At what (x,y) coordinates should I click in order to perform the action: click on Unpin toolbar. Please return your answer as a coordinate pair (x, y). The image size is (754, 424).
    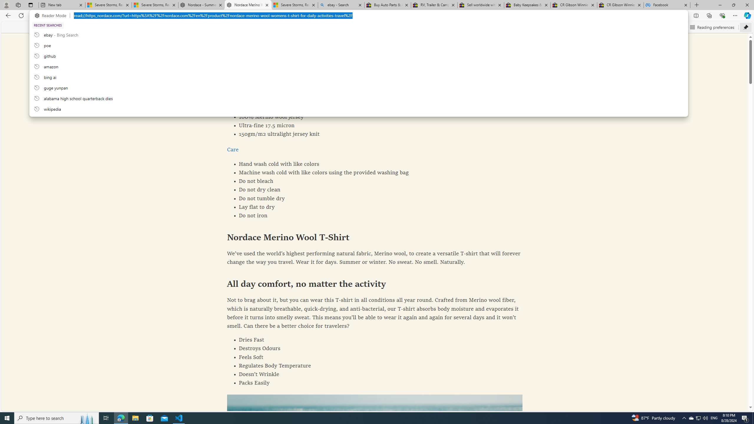
    Looking at the image, I should click on (746, 27).